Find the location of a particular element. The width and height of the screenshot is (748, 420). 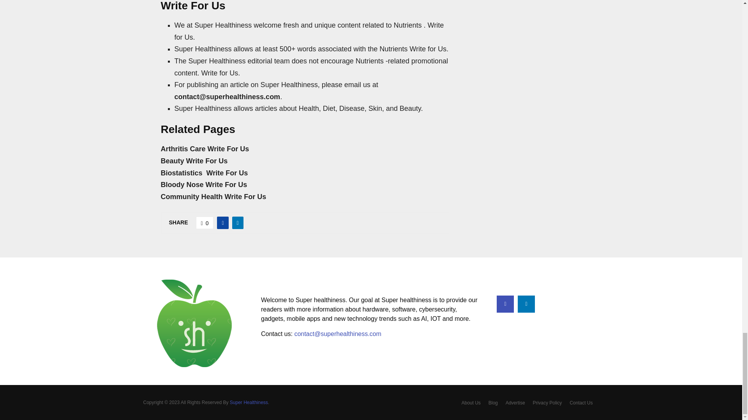

Beauty Write For Us is located at coordinates (194, 161).